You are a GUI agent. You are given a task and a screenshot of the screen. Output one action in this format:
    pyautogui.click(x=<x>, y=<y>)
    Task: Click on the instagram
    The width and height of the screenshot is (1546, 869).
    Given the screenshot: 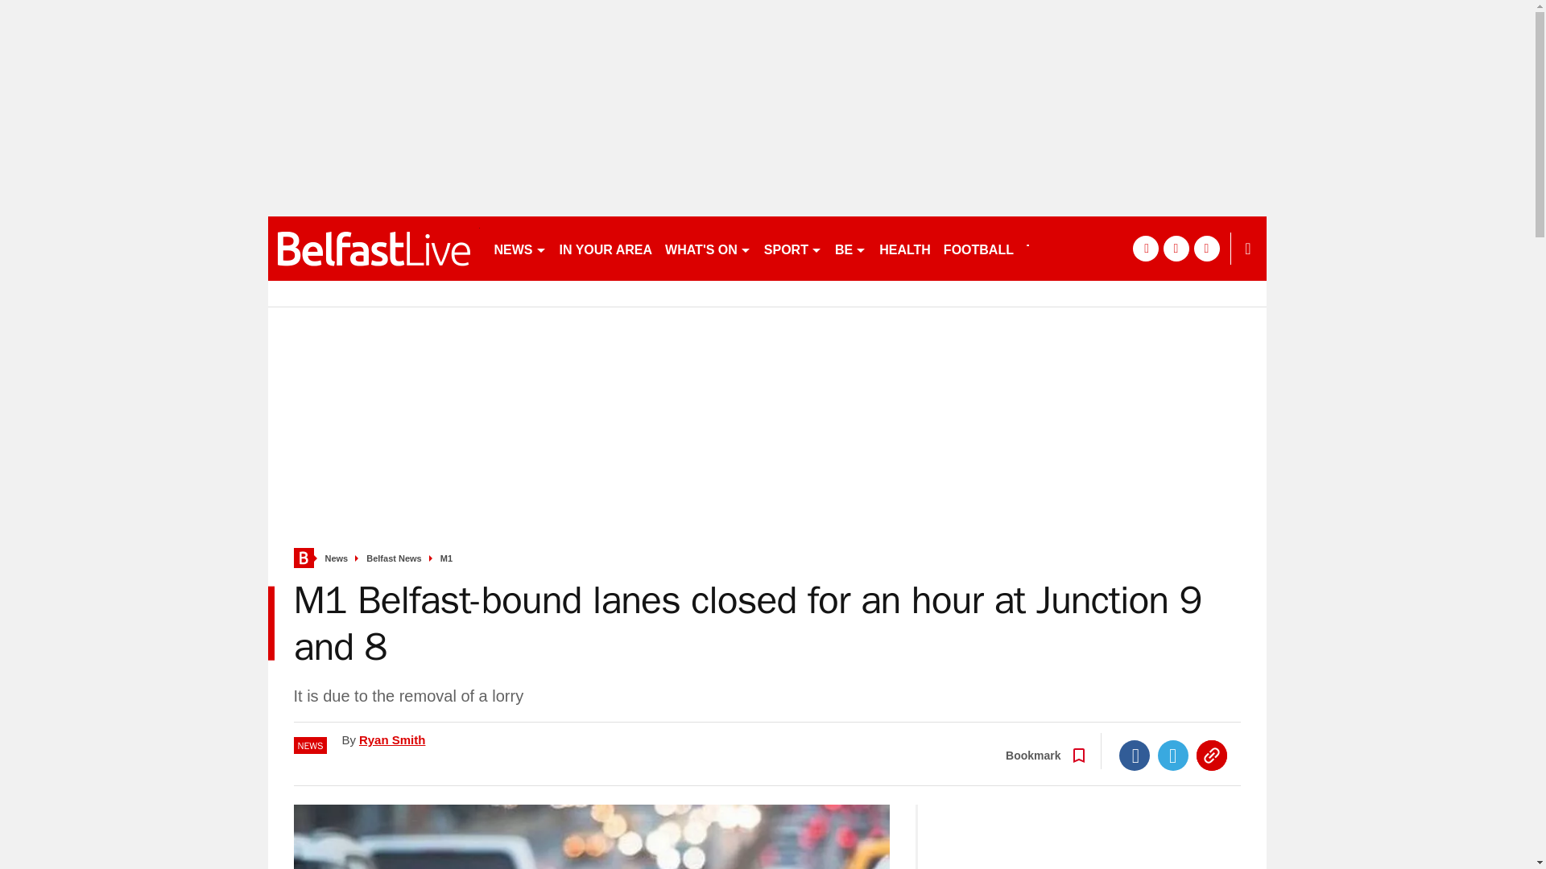 What is the action you would take?
    pyautogui.click(x=1206, y=248)
    